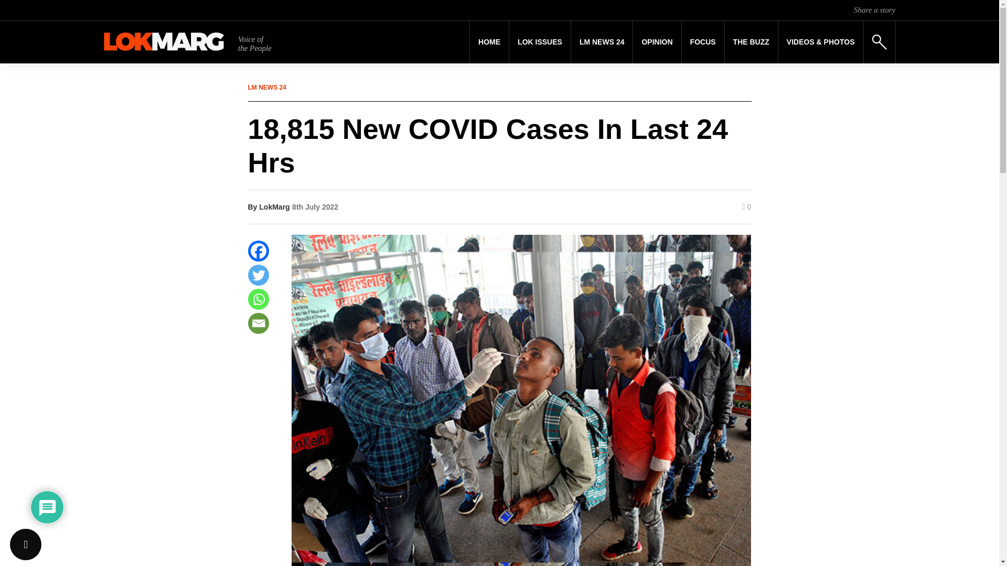  I want to click on HOME, so click(489, 42).